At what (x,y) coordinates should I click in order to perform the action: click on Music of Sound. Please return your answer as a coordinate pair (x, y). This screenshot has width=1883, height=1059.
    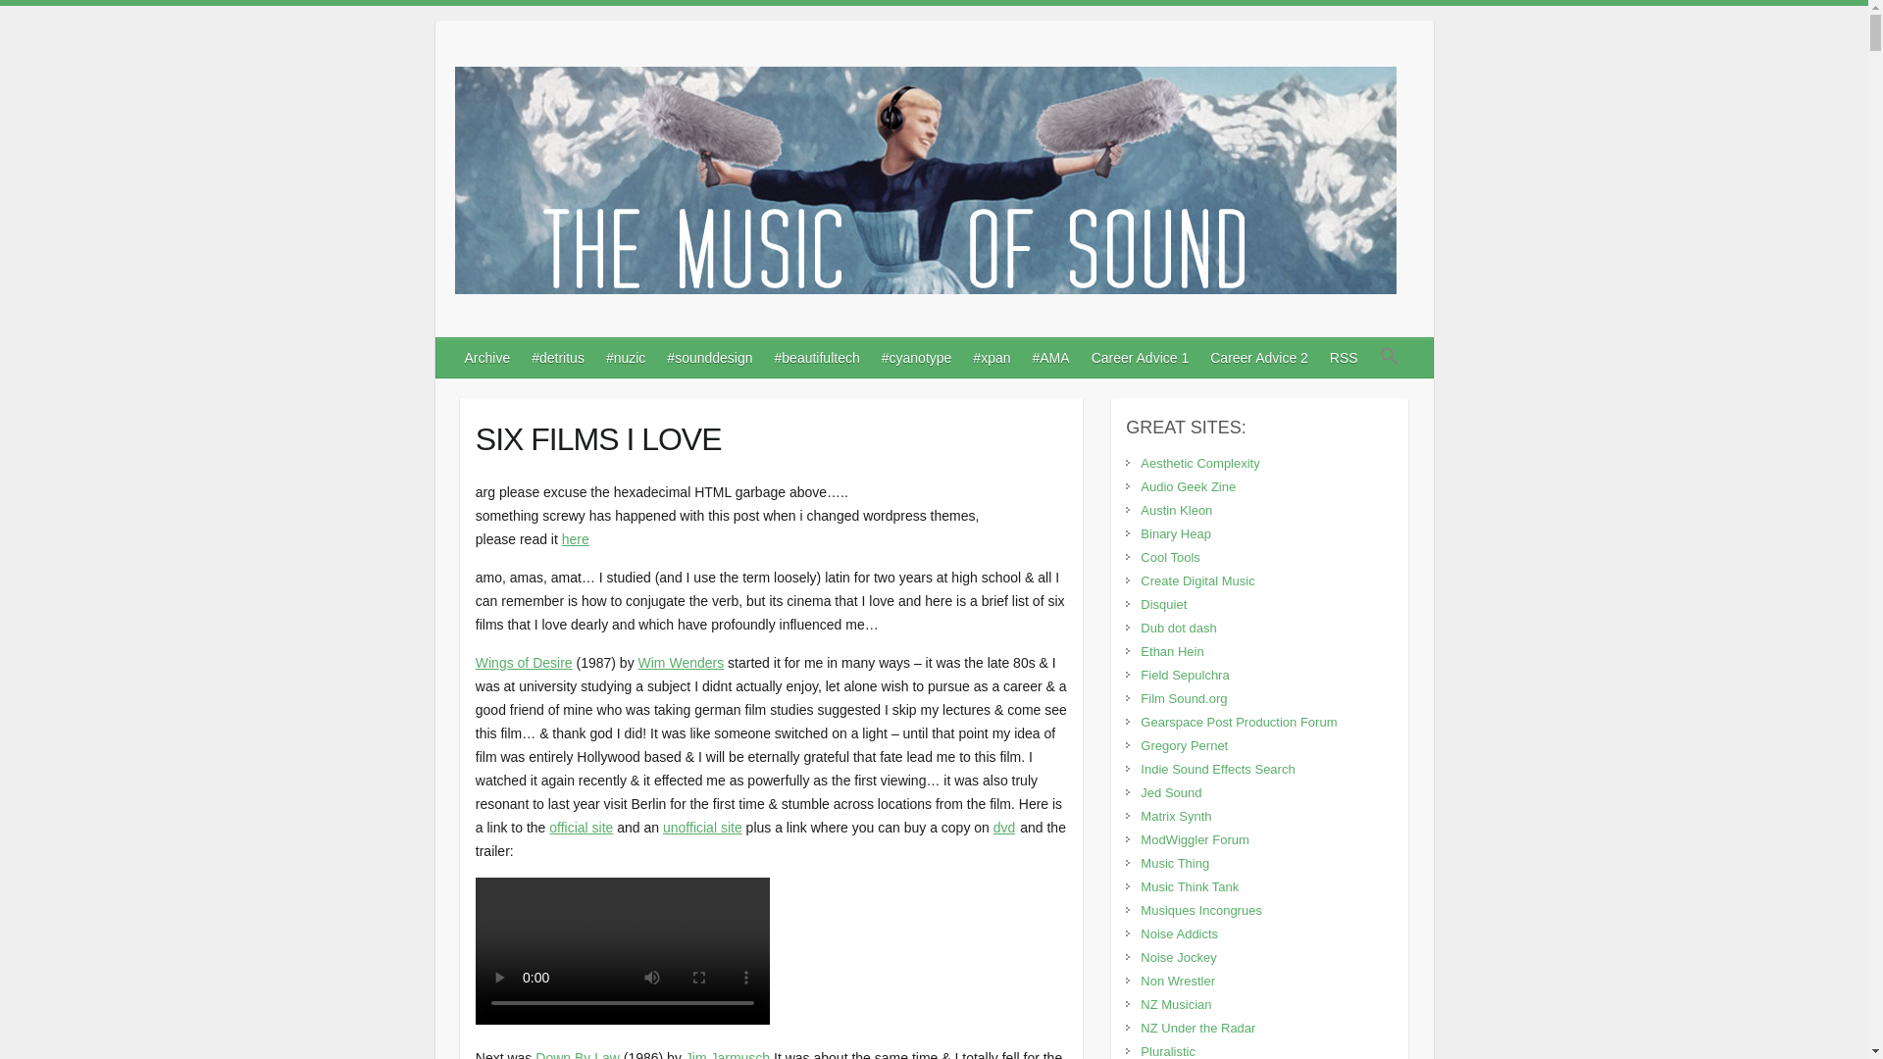
    Looking at the image, I should click on (926, 184).